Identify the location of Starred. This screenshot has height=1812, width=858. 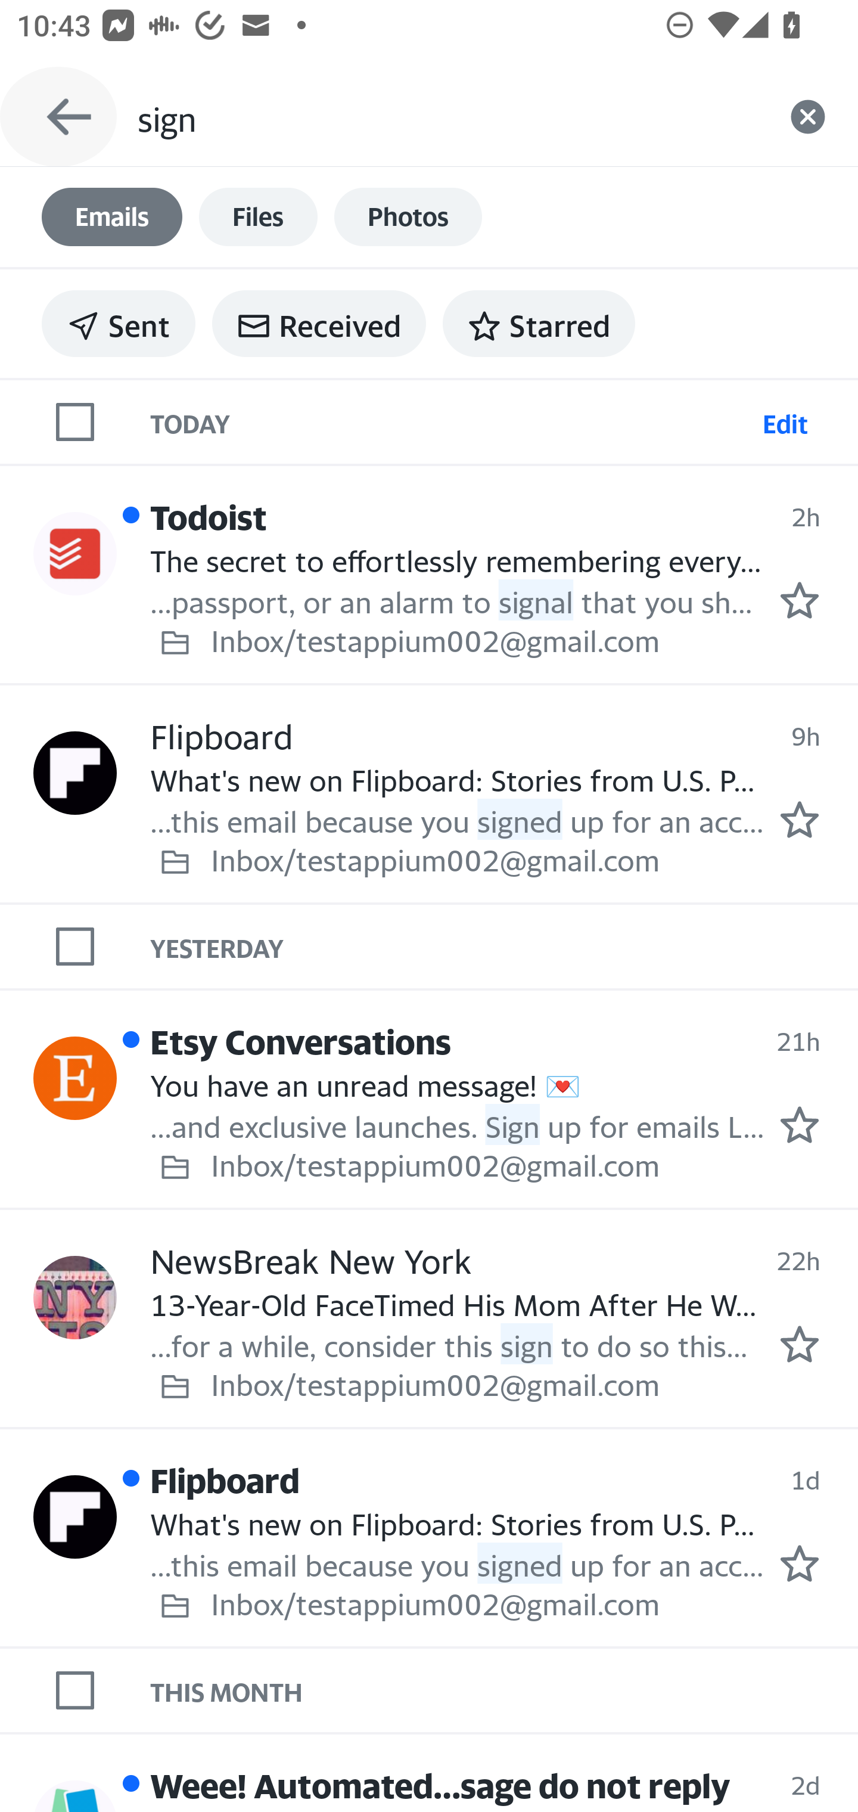
(539, 323).